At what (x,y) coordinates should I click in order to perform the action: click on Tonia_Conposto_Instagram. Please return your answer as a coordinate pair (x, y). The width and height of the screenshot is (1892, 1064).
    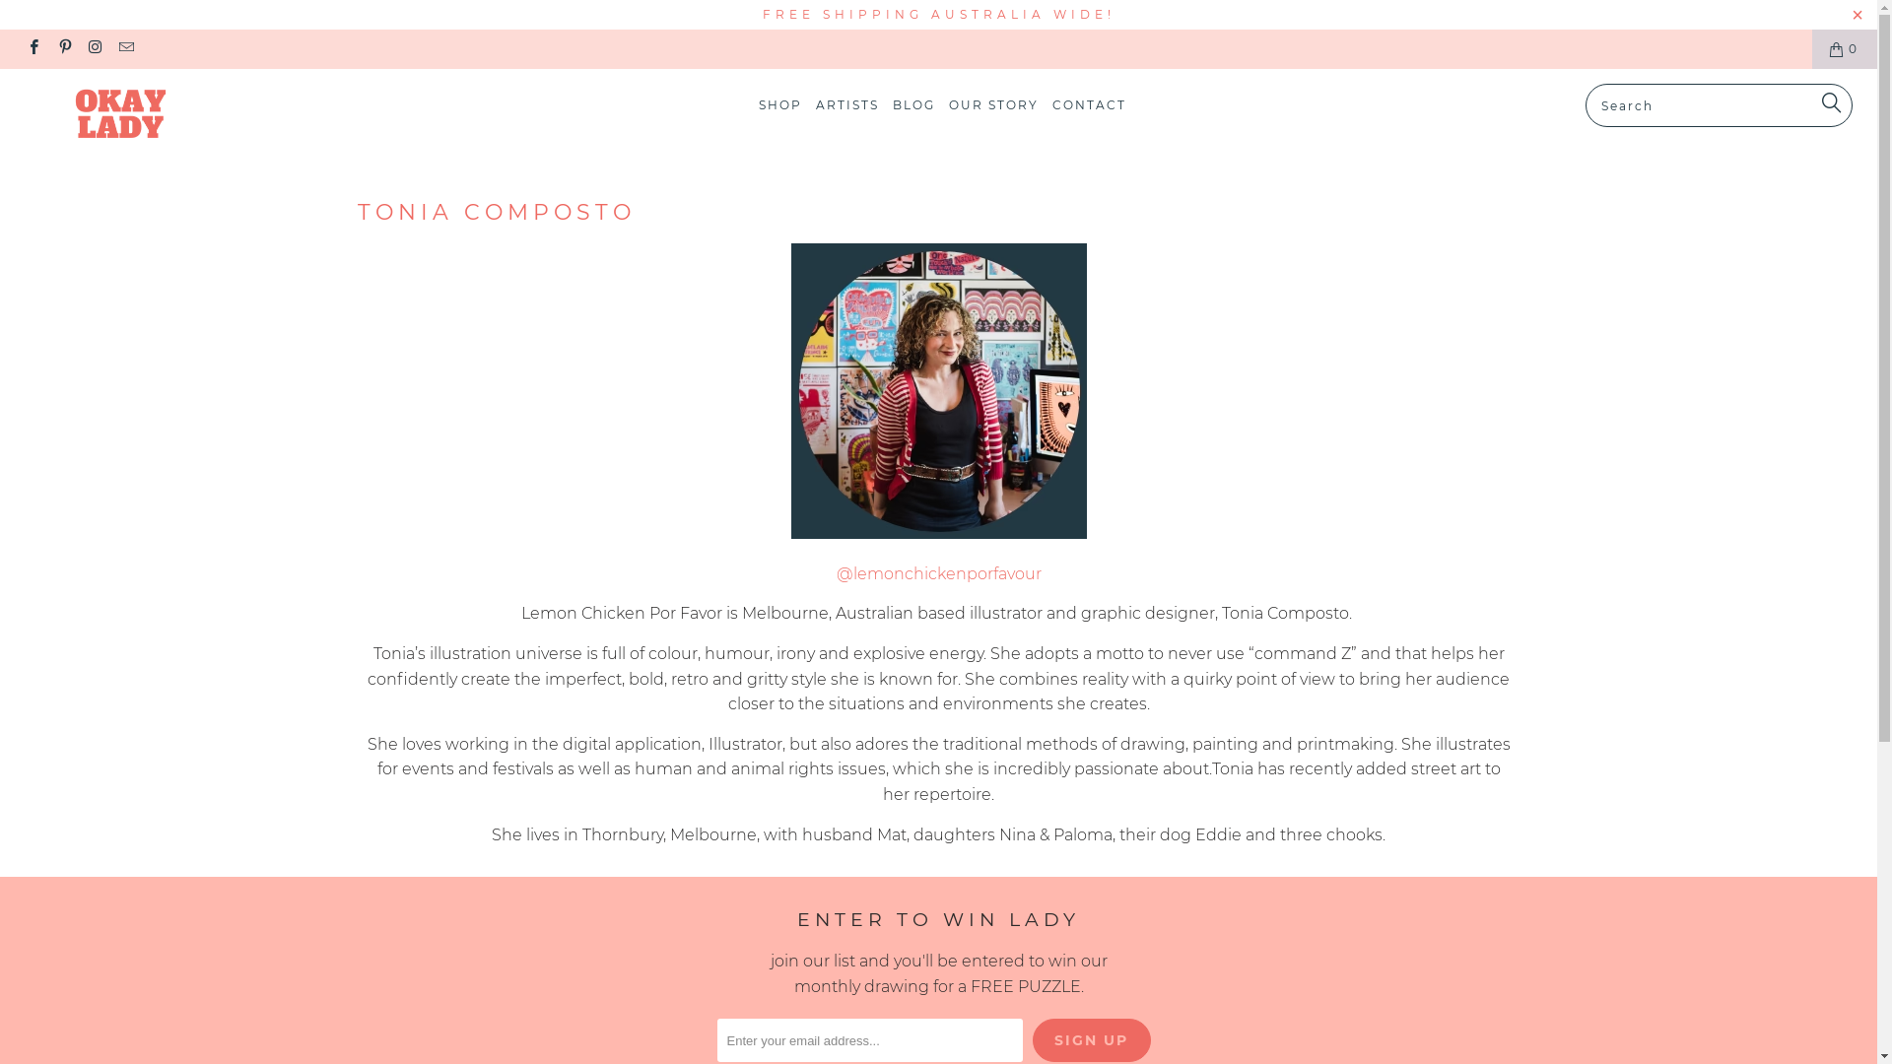
    Looking at the image, I should click on (938, 534).